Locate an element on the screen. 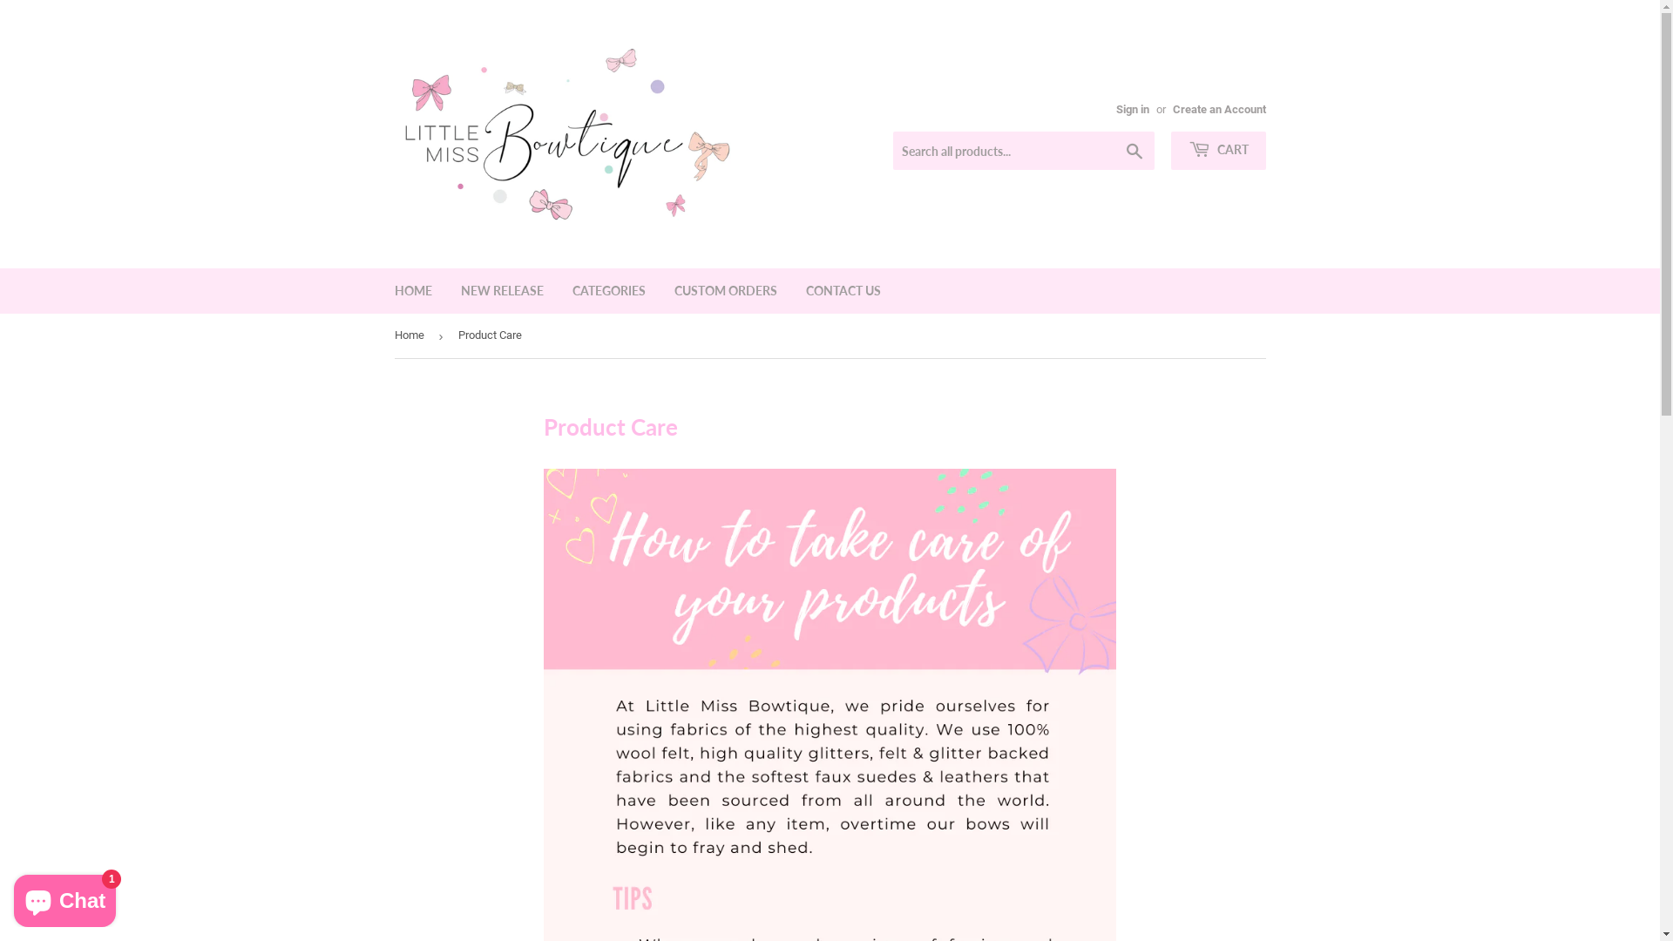  Create an Account is located at coordinates (1220, 110).